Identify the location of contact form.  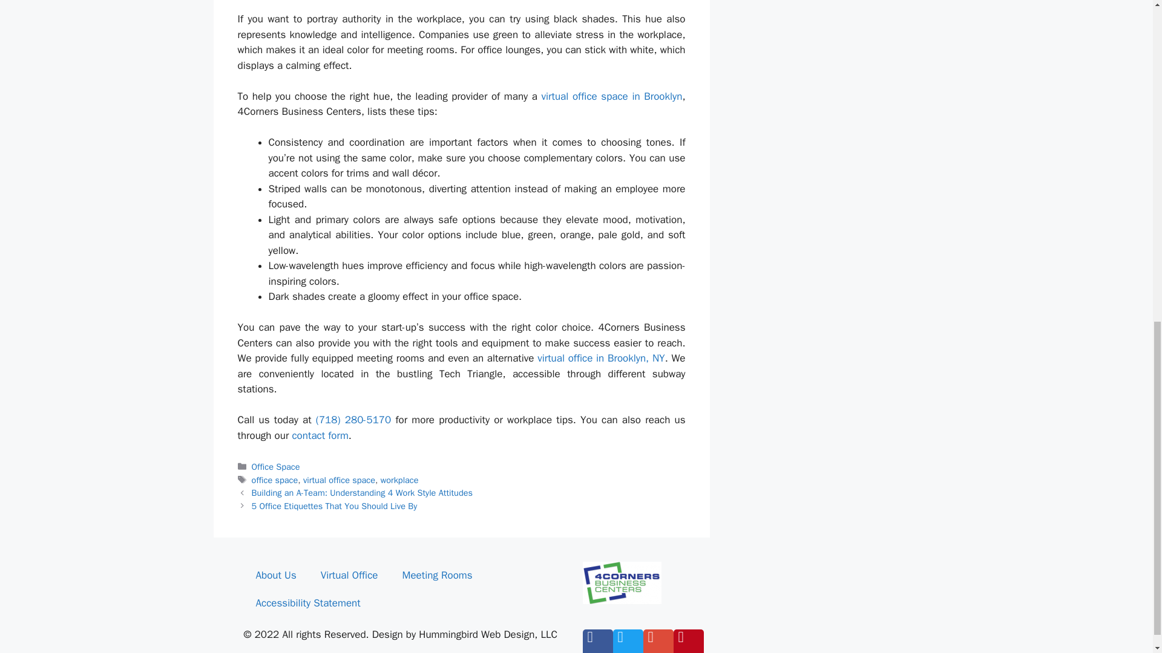
(320, 435).